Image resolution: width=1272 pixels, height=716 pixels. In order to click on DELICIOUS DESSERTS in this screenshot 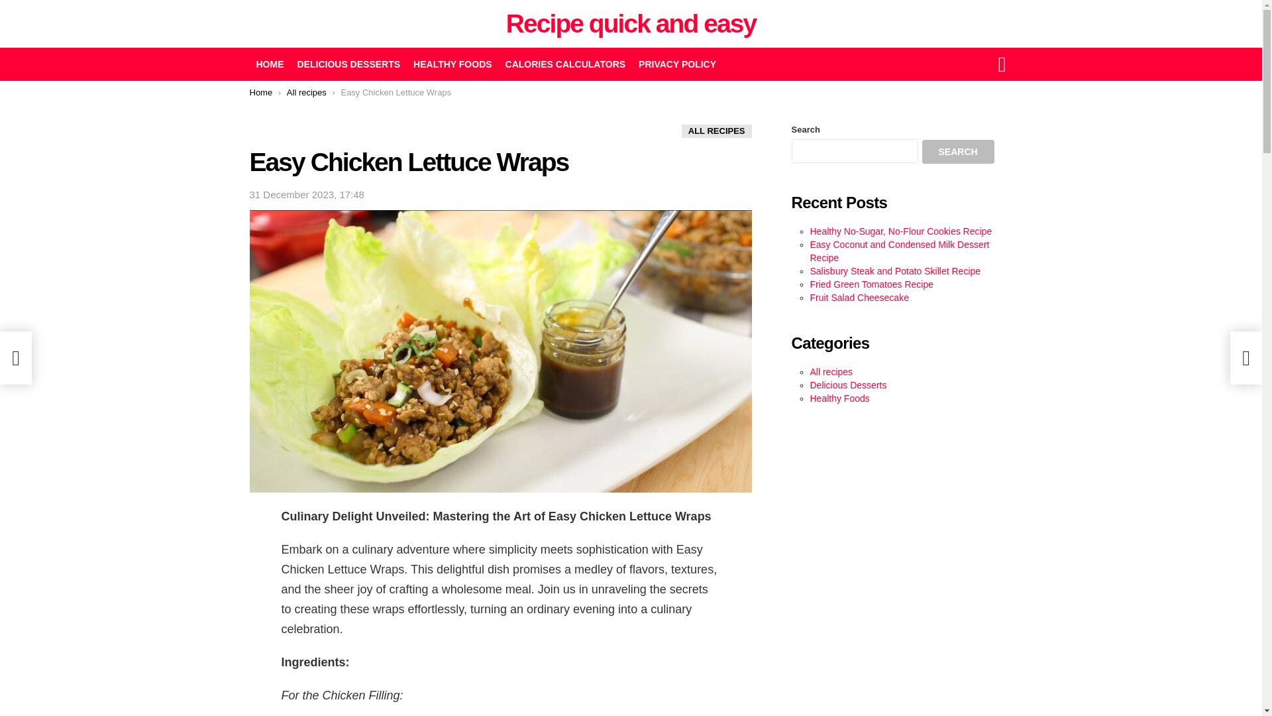, I will do `click(348, 64)`.